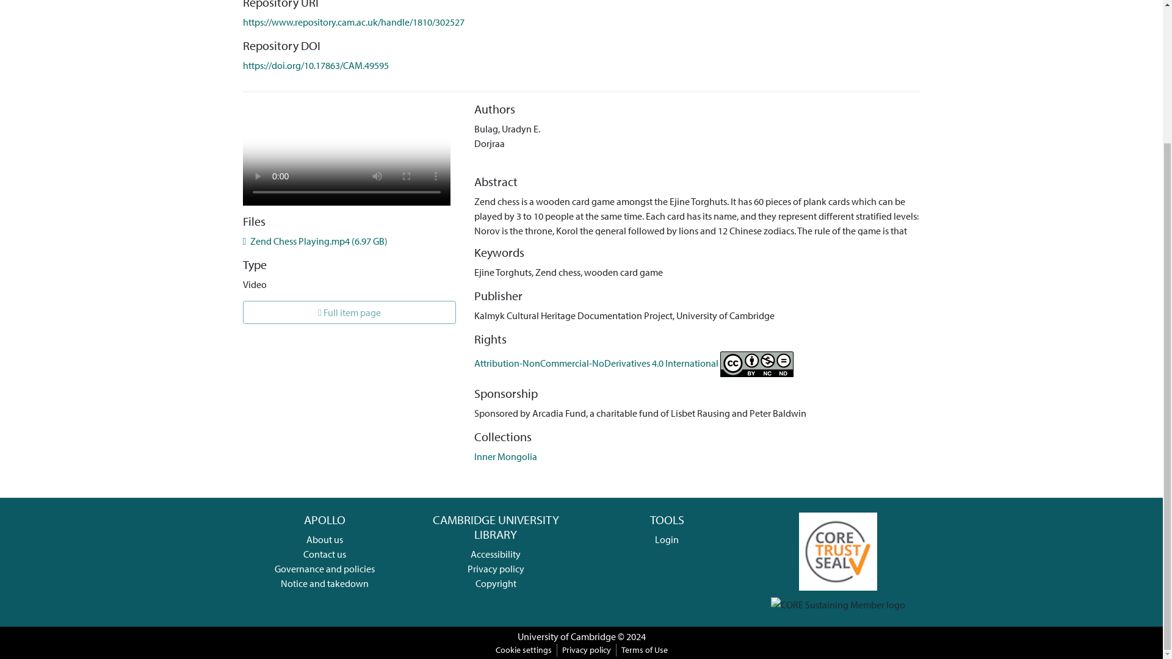 The height and width of the screenshot is (659, 1172). I want to click on About us, so click(325, 539).